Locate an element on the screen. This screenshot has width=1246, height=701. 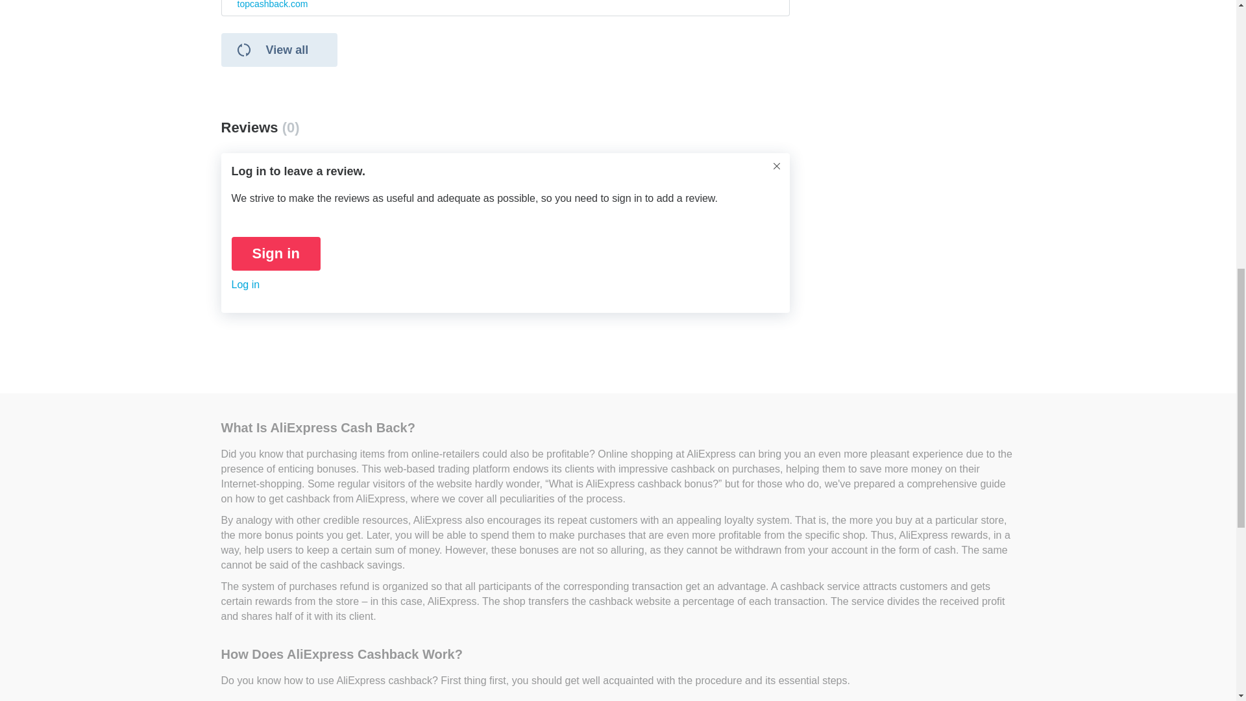
View all is located at coordinates (279, 49).